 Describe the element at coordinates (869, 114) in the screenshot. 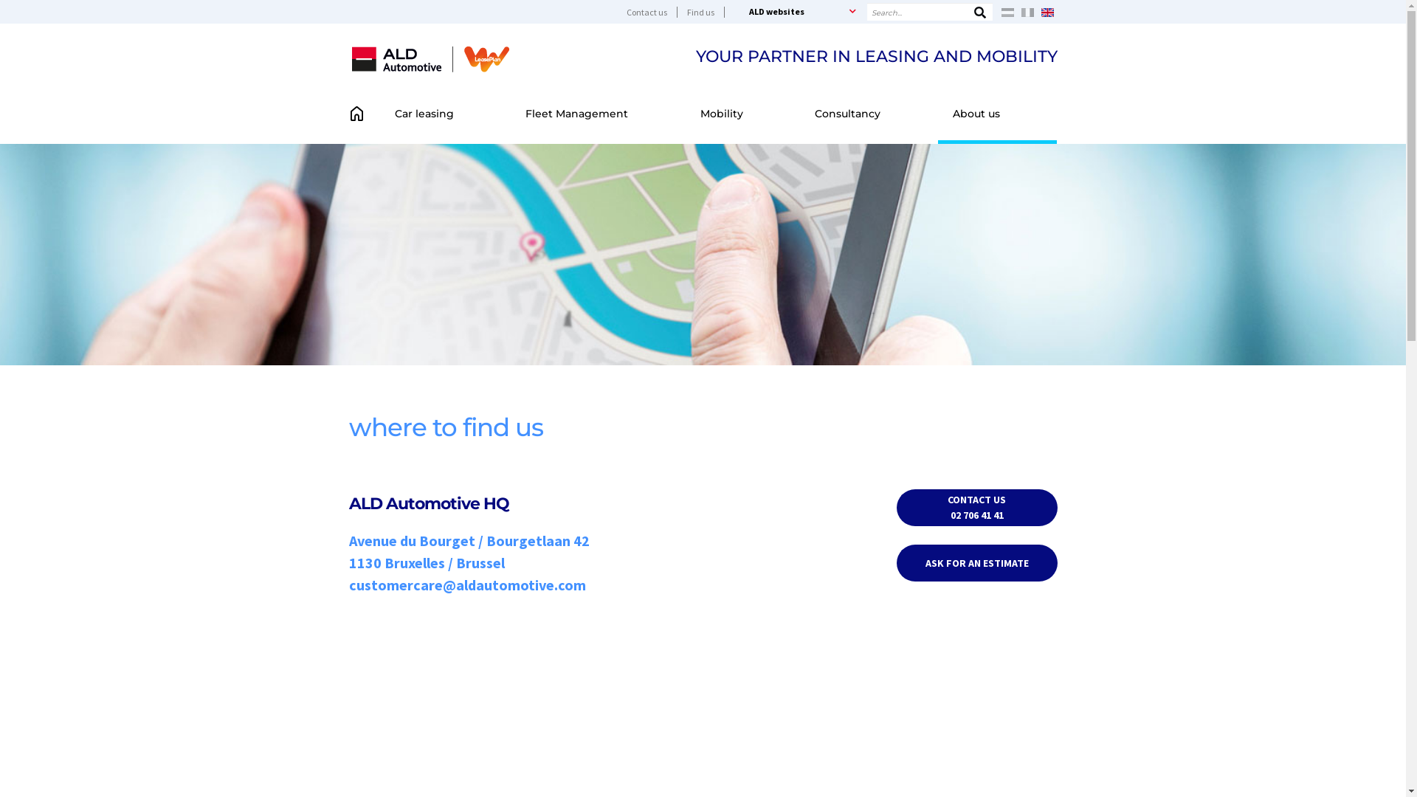

I see `Consultancy` at that location.